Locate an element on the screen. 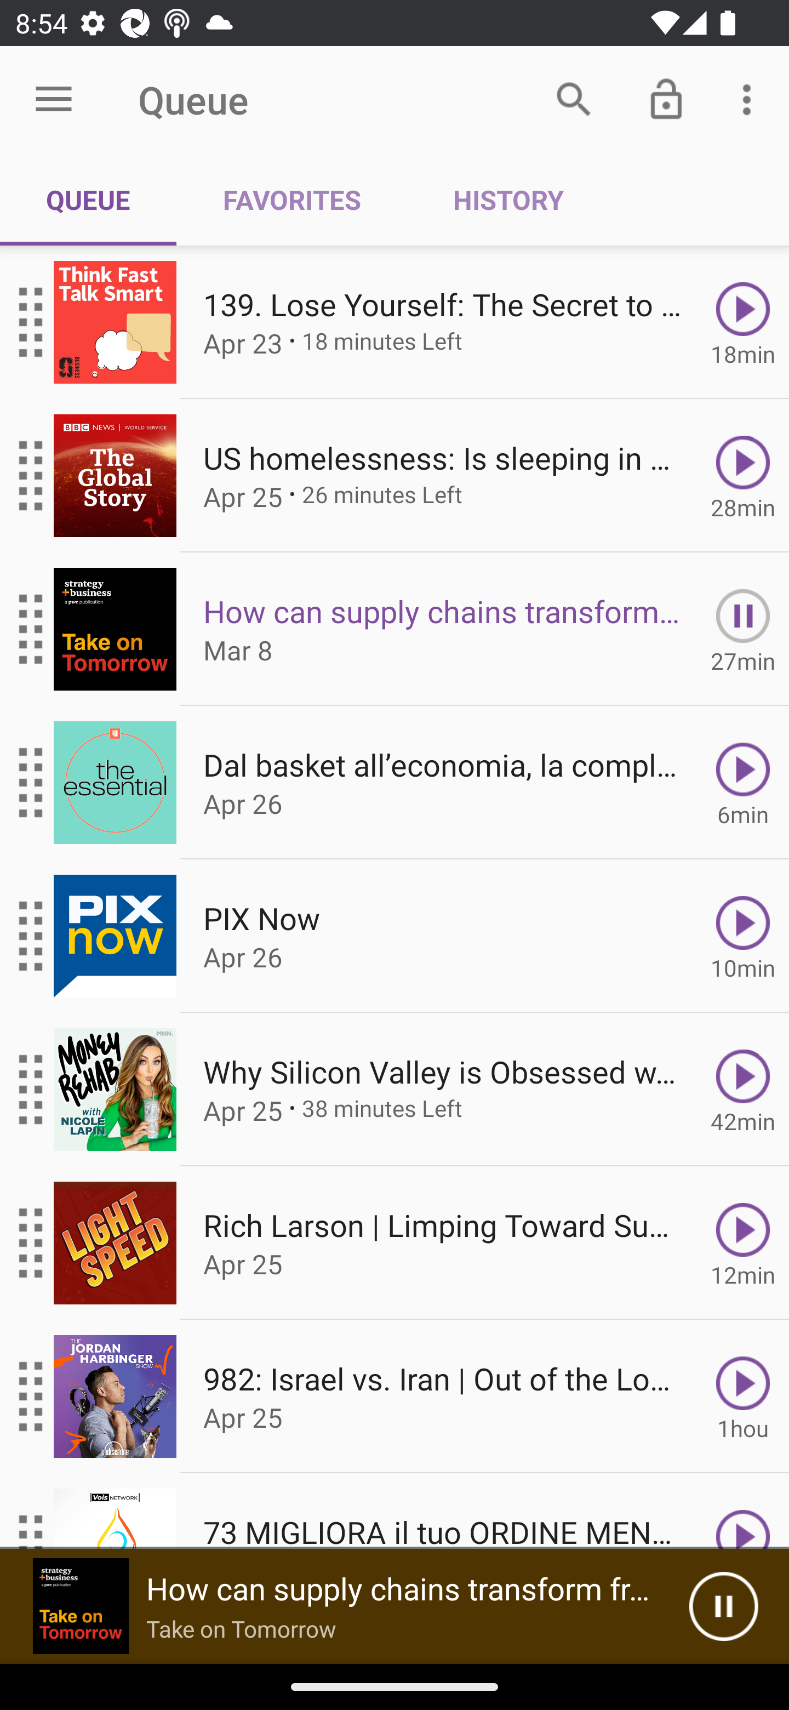 This screenshot has height=1710, width=789. Play 28min is located at coordinates (743, 475).